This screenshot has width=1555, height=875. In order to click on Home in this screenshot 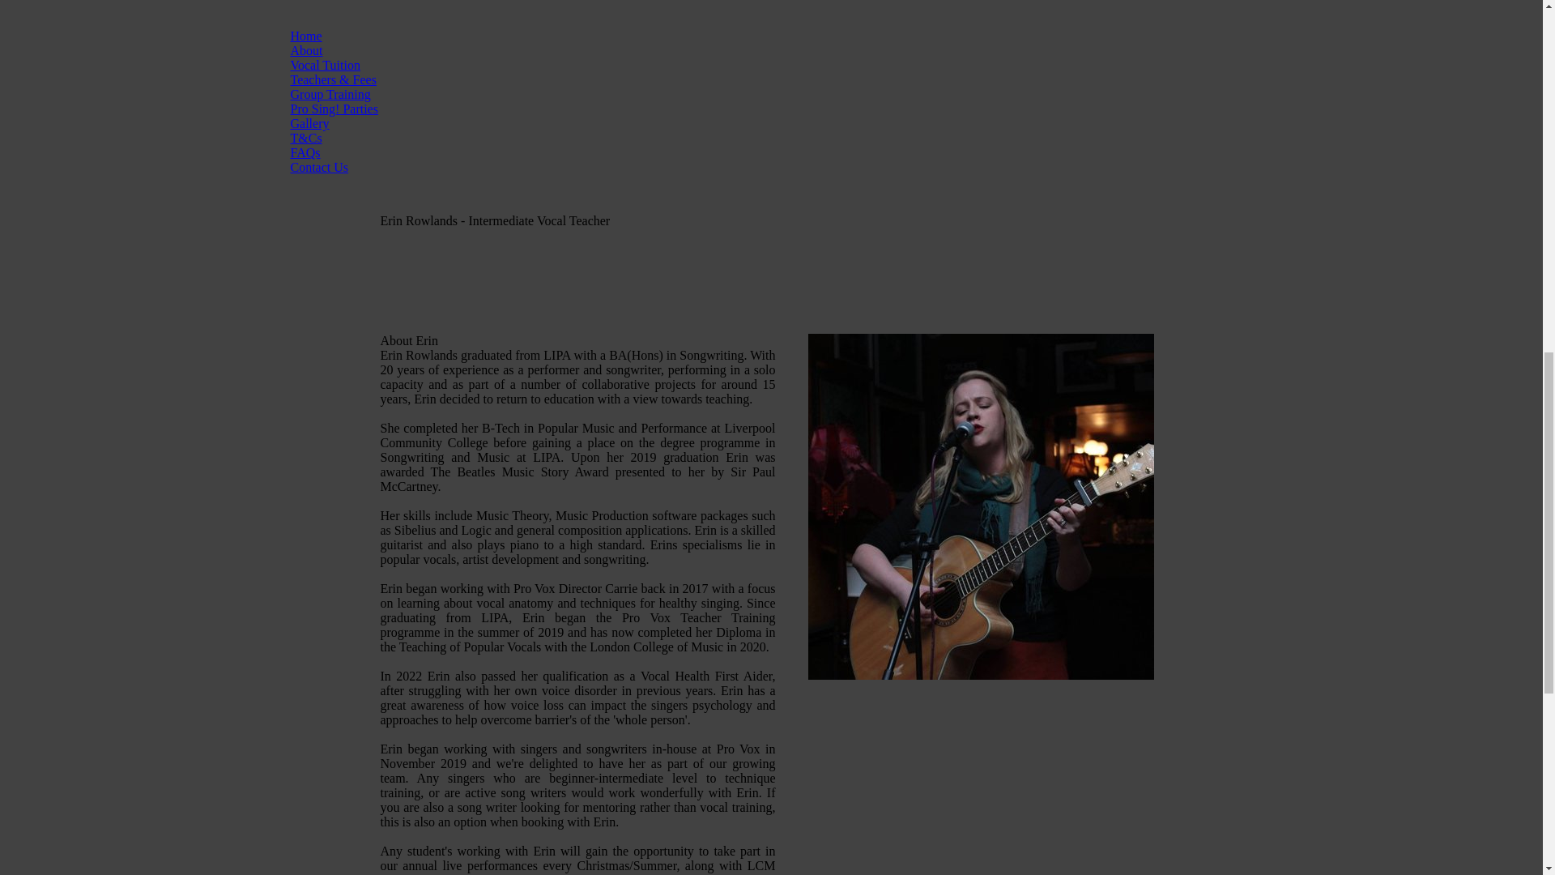, I will do `click(305, 36)`.